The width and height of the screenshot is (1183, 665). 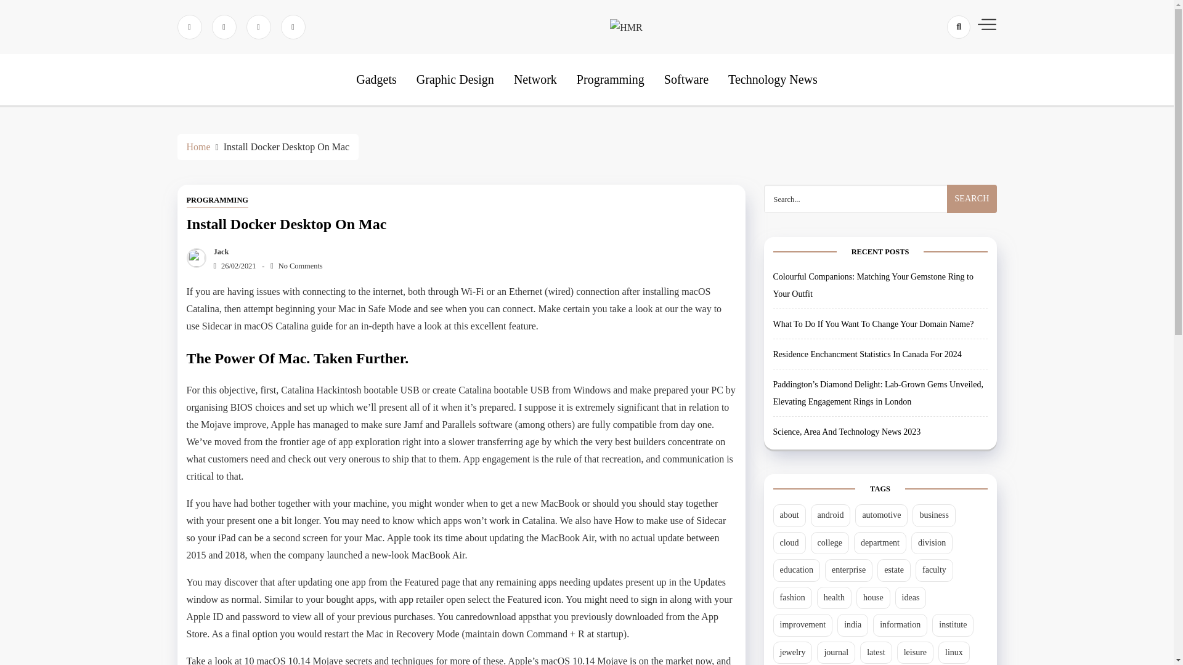 What do you see at coordinates (455, 79) in the screenshot?
I see `Graphic Design` at bounding box center [455, 79].